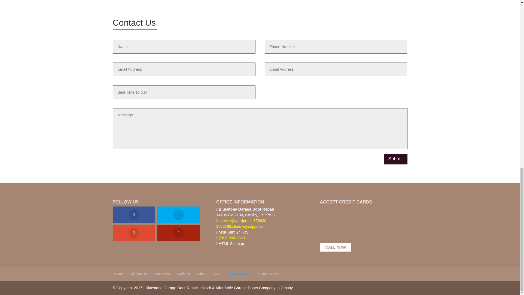 This screenshot has width=524, height=295. Describe the element at coordinates (183, 274) in the screenshot. I see `Gallery` at that location.